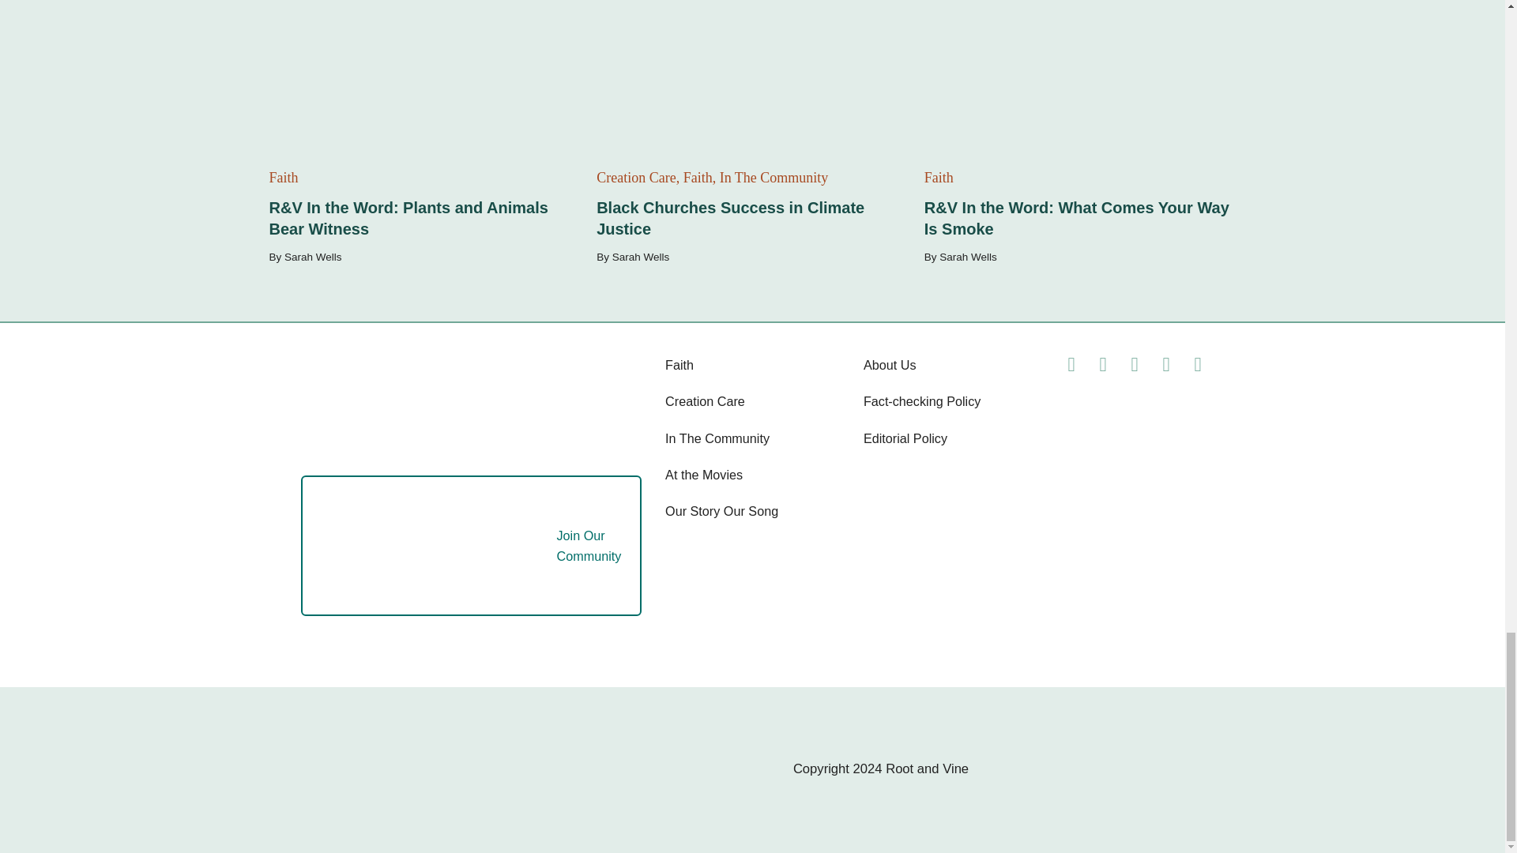 The image size is (1517, 853). I want to click on Faith, so click(679, 364).